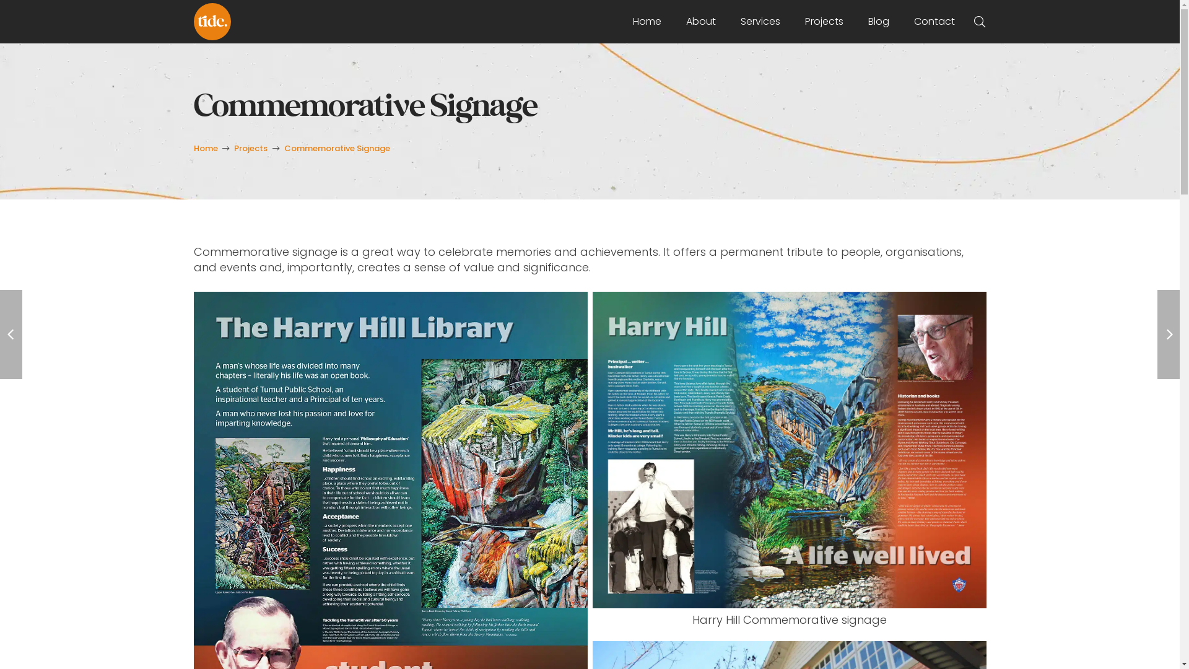  What do you see at coordinates (701, 22) in the screenshot?
I see `About` at bounding box center [701, 22].